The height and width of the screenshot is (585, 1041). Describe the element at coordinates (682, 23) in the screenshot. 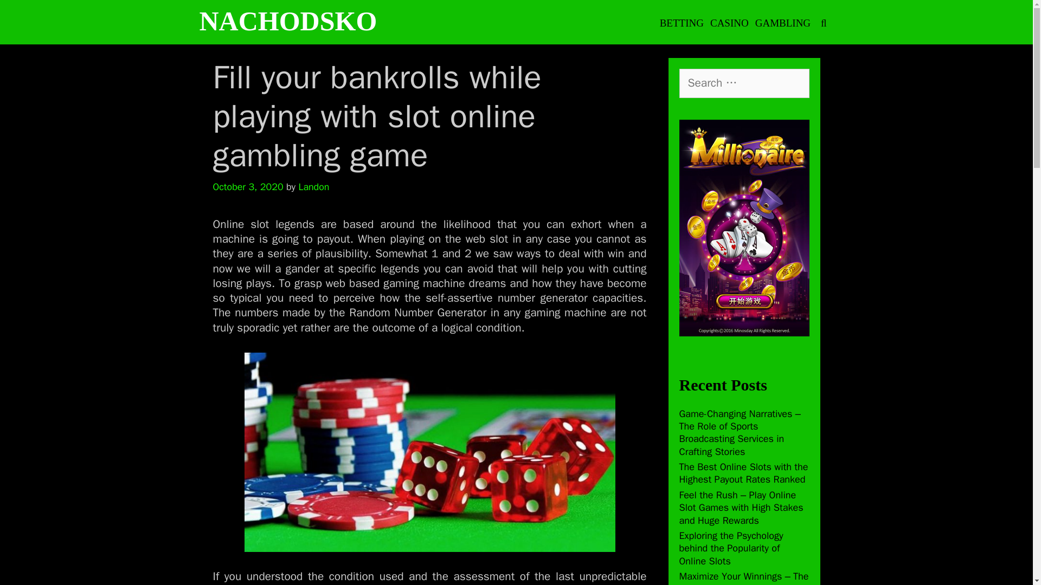

I see `BETTING` at that location.